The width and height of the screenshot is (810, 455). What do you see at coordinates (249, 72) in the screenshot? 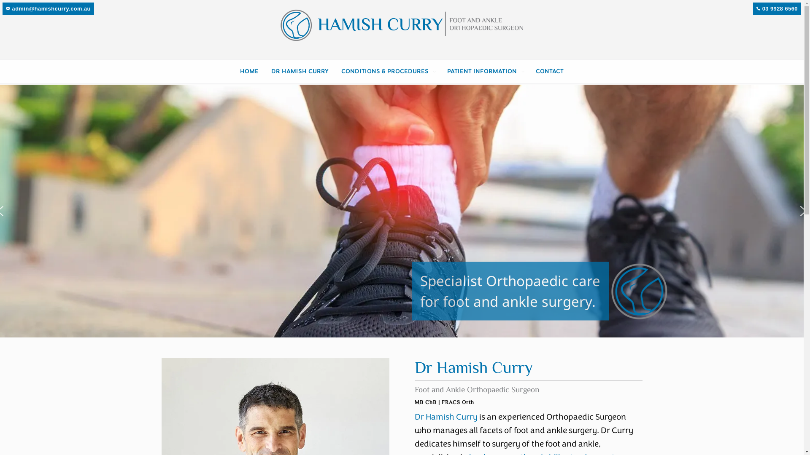
I see `HOME` at bounding box center [249, 72].